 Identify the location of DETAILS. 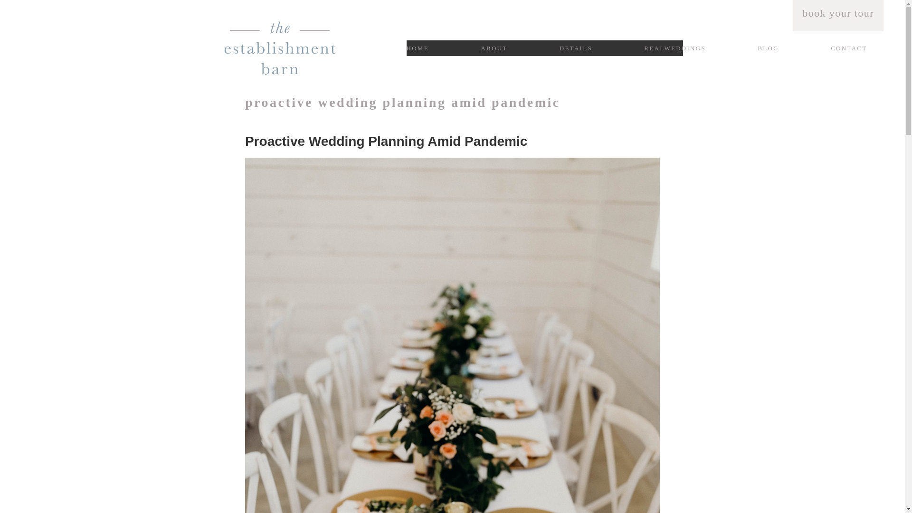
(576, 48).